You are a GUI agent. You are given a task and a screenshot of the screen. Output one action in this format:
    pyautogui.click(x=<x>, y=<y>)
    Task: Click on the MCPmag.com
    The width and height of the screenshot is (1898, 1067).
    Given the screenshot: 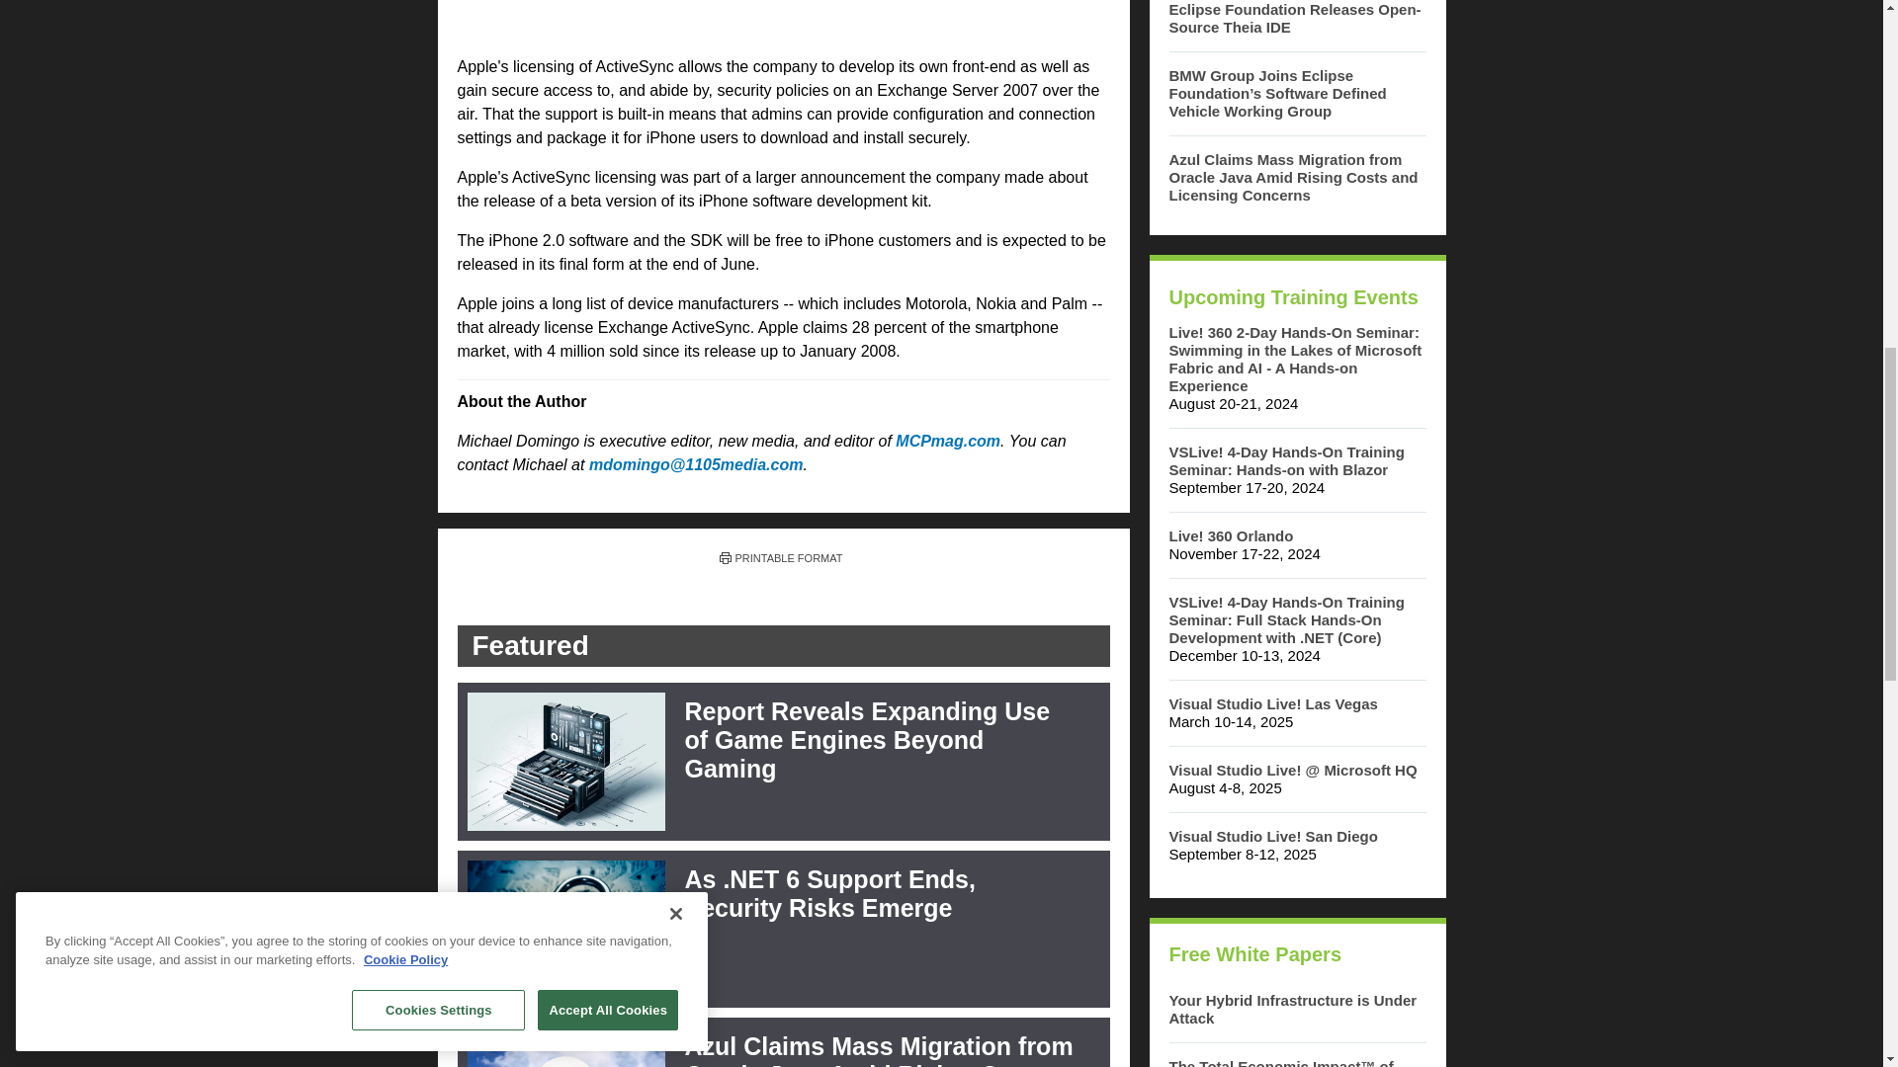 What is the action you would take?
    pyautogui.click(x=947, y=441)
    